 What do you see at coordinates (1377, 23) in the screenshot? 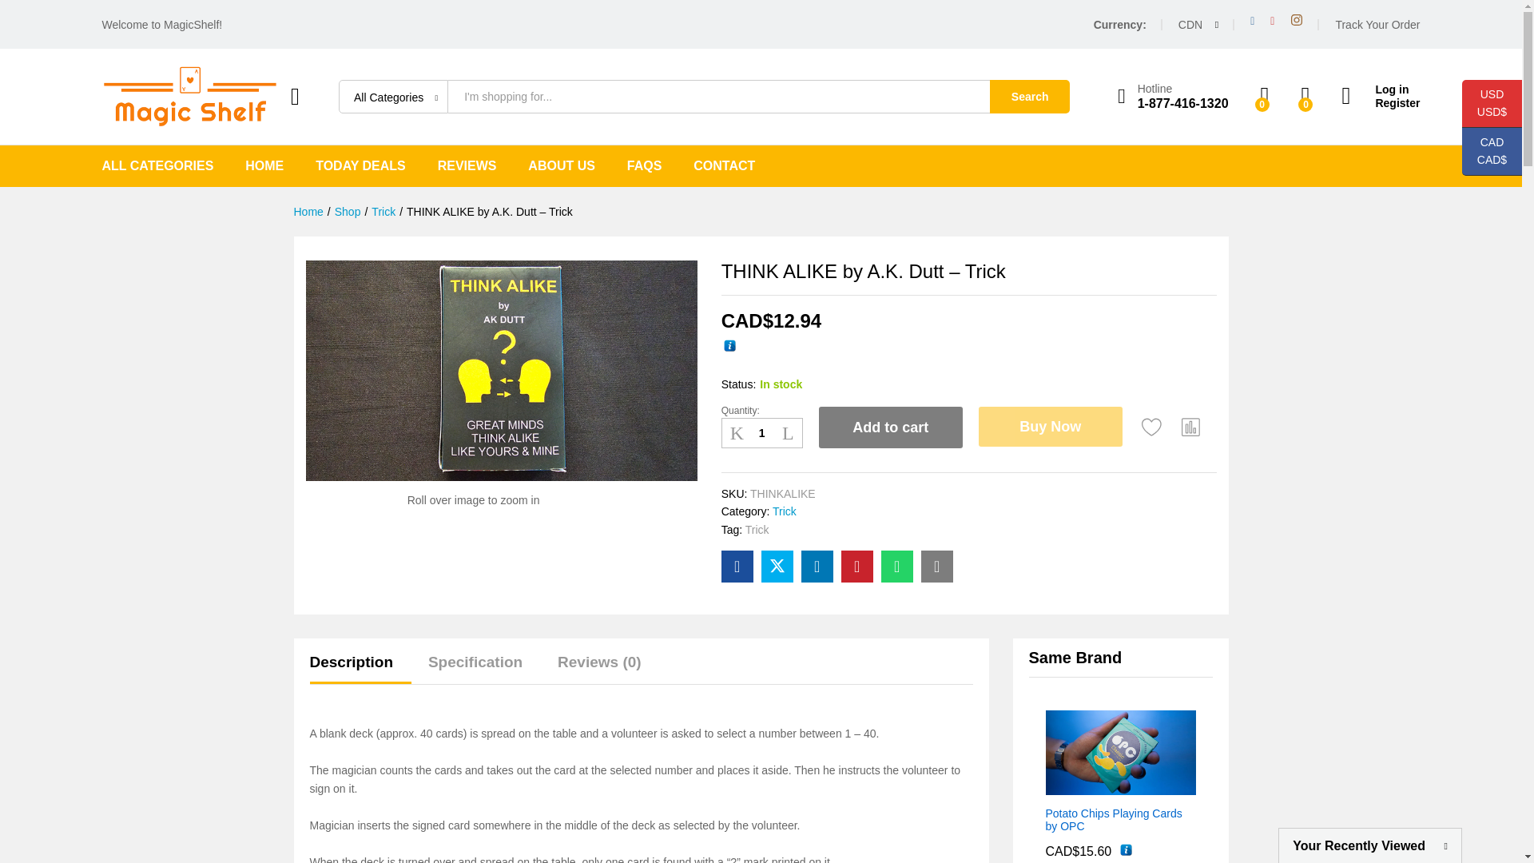
I see `Track Your Order` at bounding box center [1377, 23].